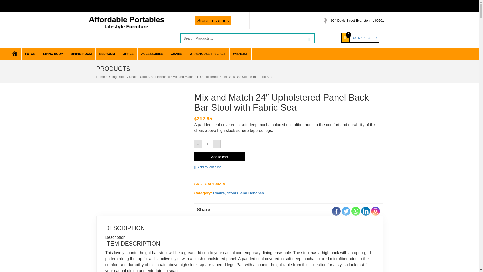 Image resolution: width=483 pixels, height=272 pixels. Describe the element at coordinates (336, 211) in the screenshot. I see `Facebook` at that location.